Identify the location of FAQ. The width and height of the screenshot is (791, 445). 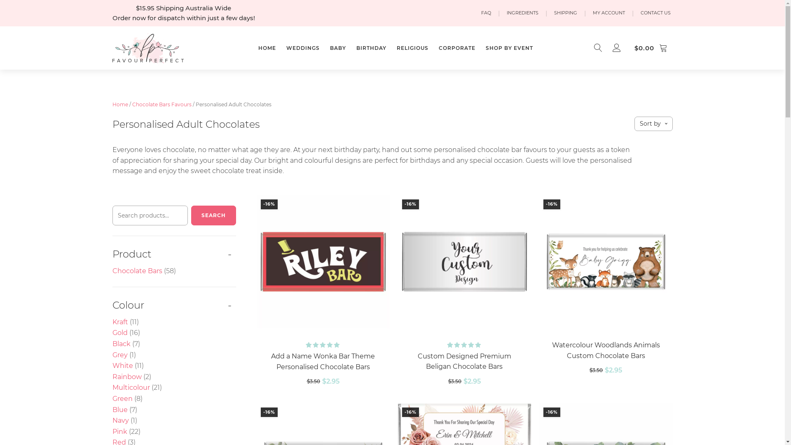
(486, 13).